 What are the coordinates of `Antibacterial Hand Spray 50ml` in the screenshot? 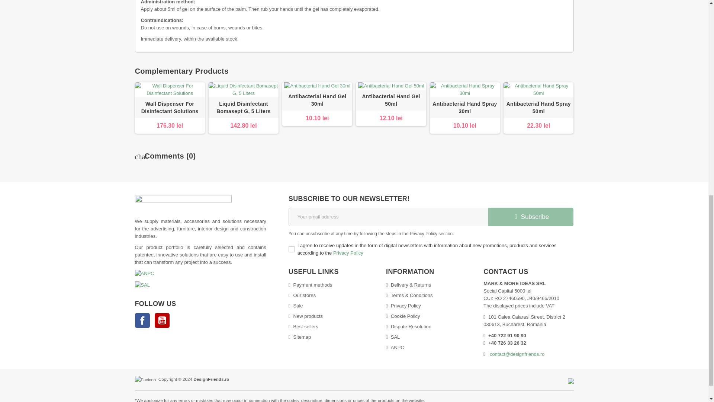 It's located at (538, 108).